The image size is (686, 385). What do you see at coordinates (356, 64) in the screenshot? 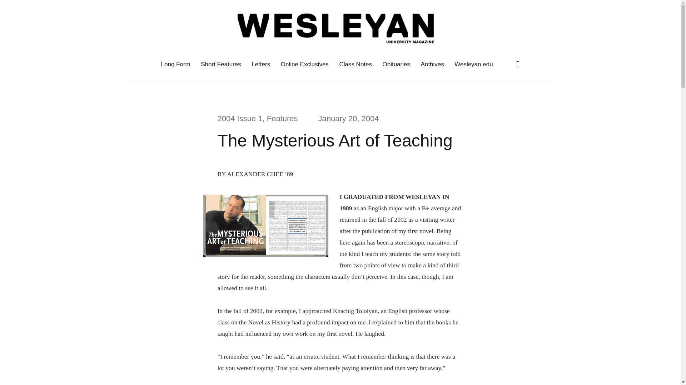
I see `Class Notes` at bounding box center [356, 64].